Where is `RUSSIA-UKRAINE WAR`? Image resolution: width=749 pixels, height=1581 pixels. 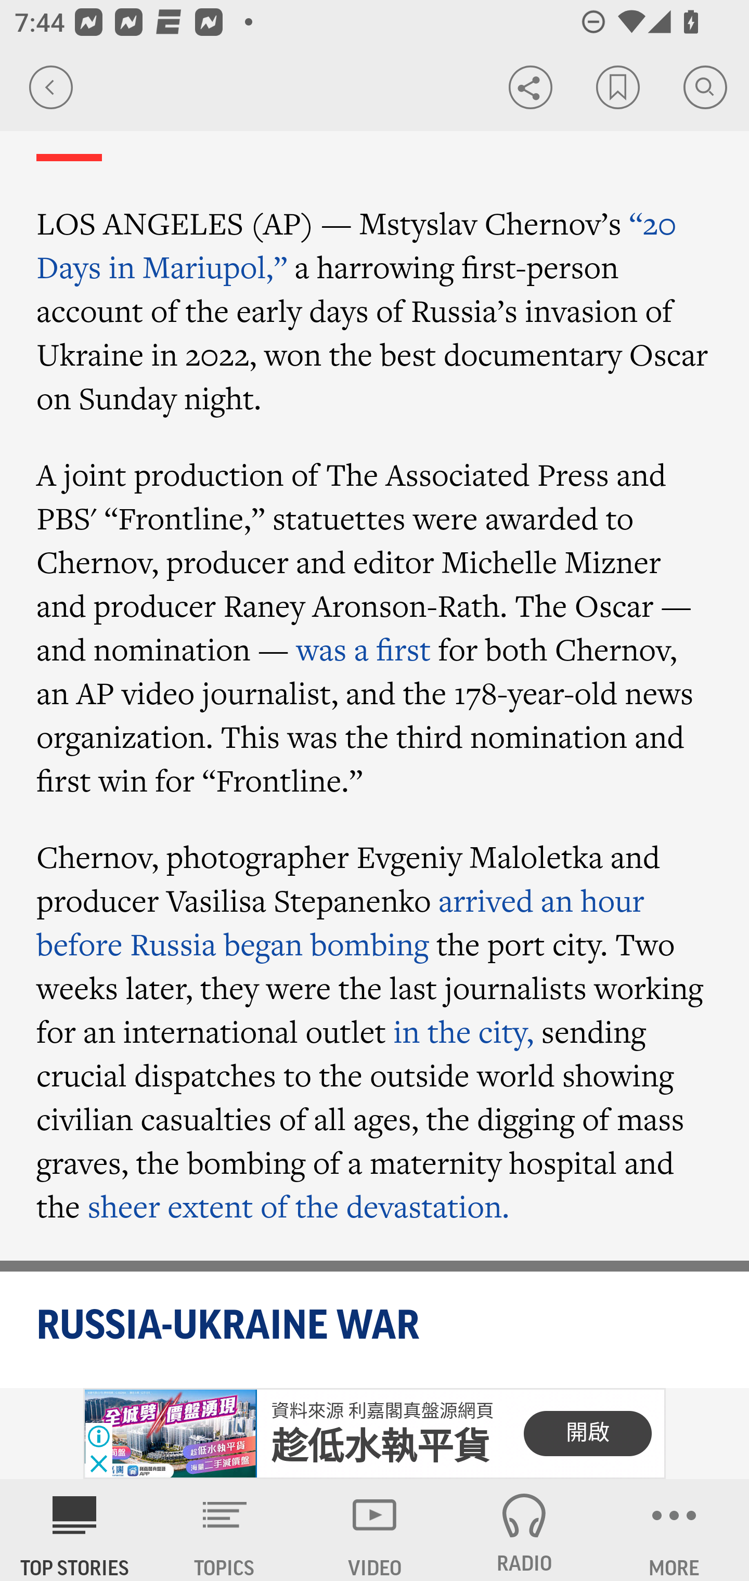 RUSSIA-UKRAINE WAR is located at coordinates (376, 1326).